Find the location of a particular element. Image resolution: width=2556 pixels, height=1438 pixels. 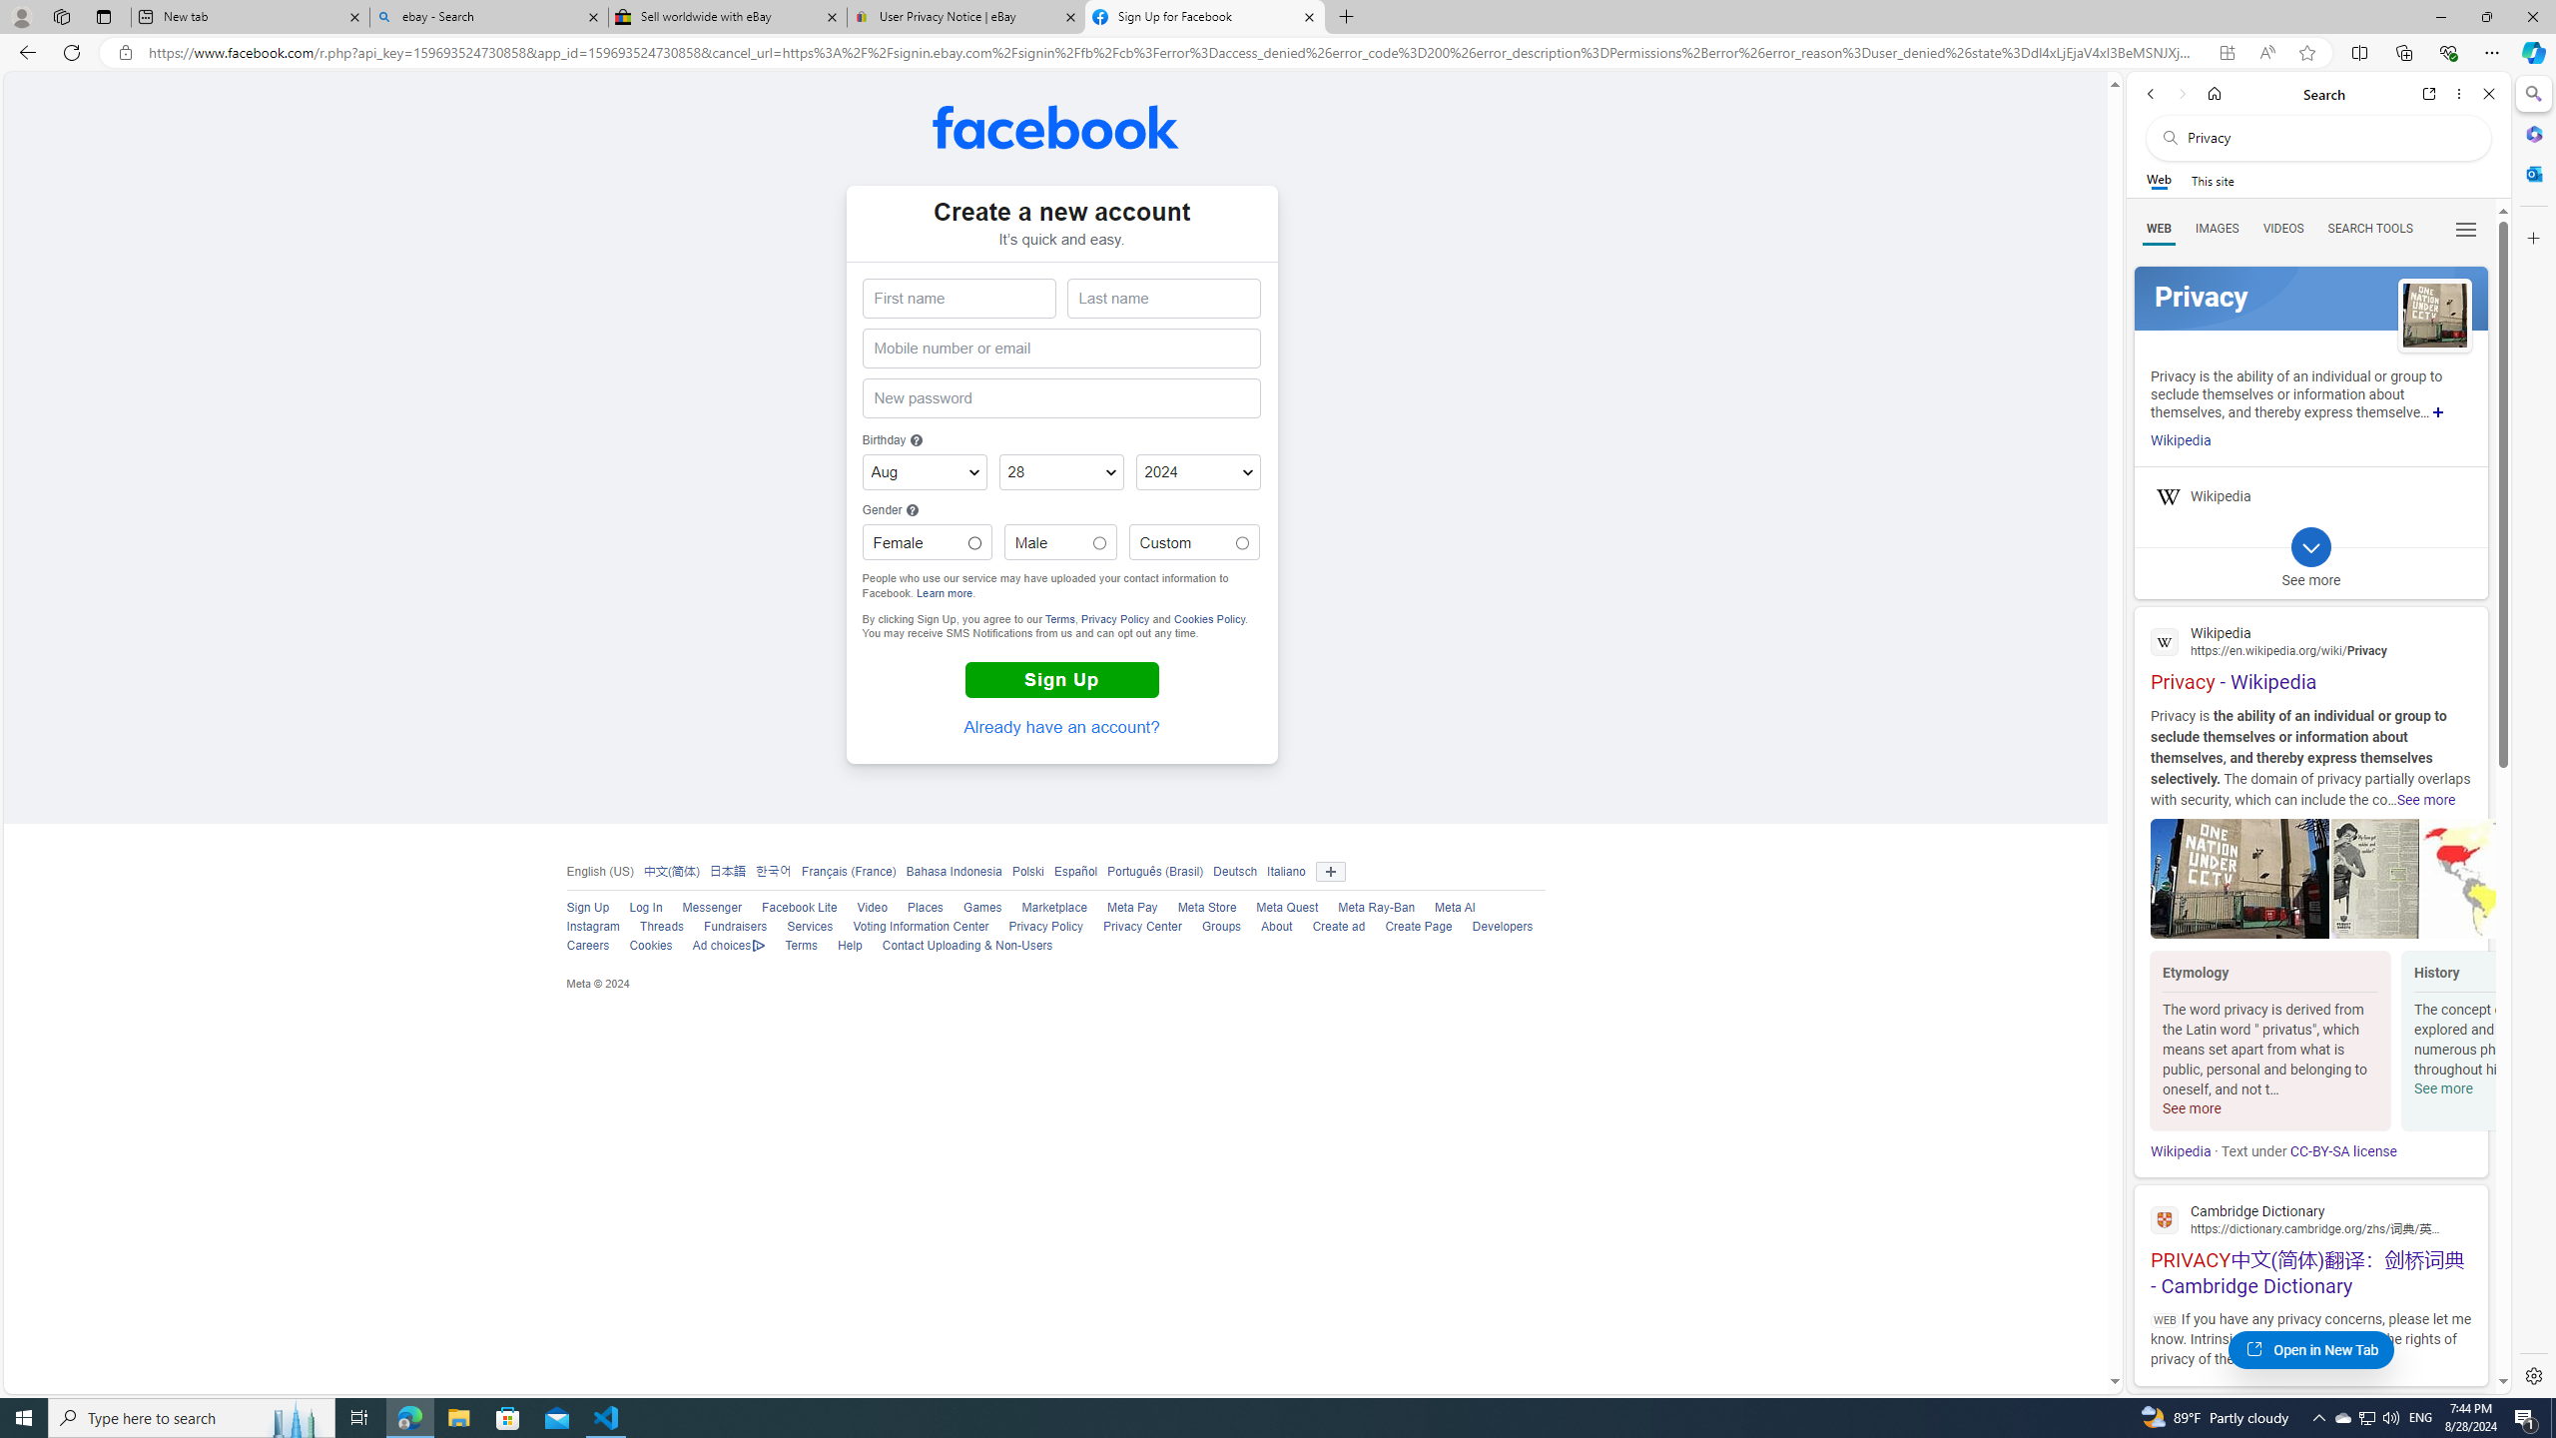

Bahasa Indonesia is located at coordinates (949, 871).